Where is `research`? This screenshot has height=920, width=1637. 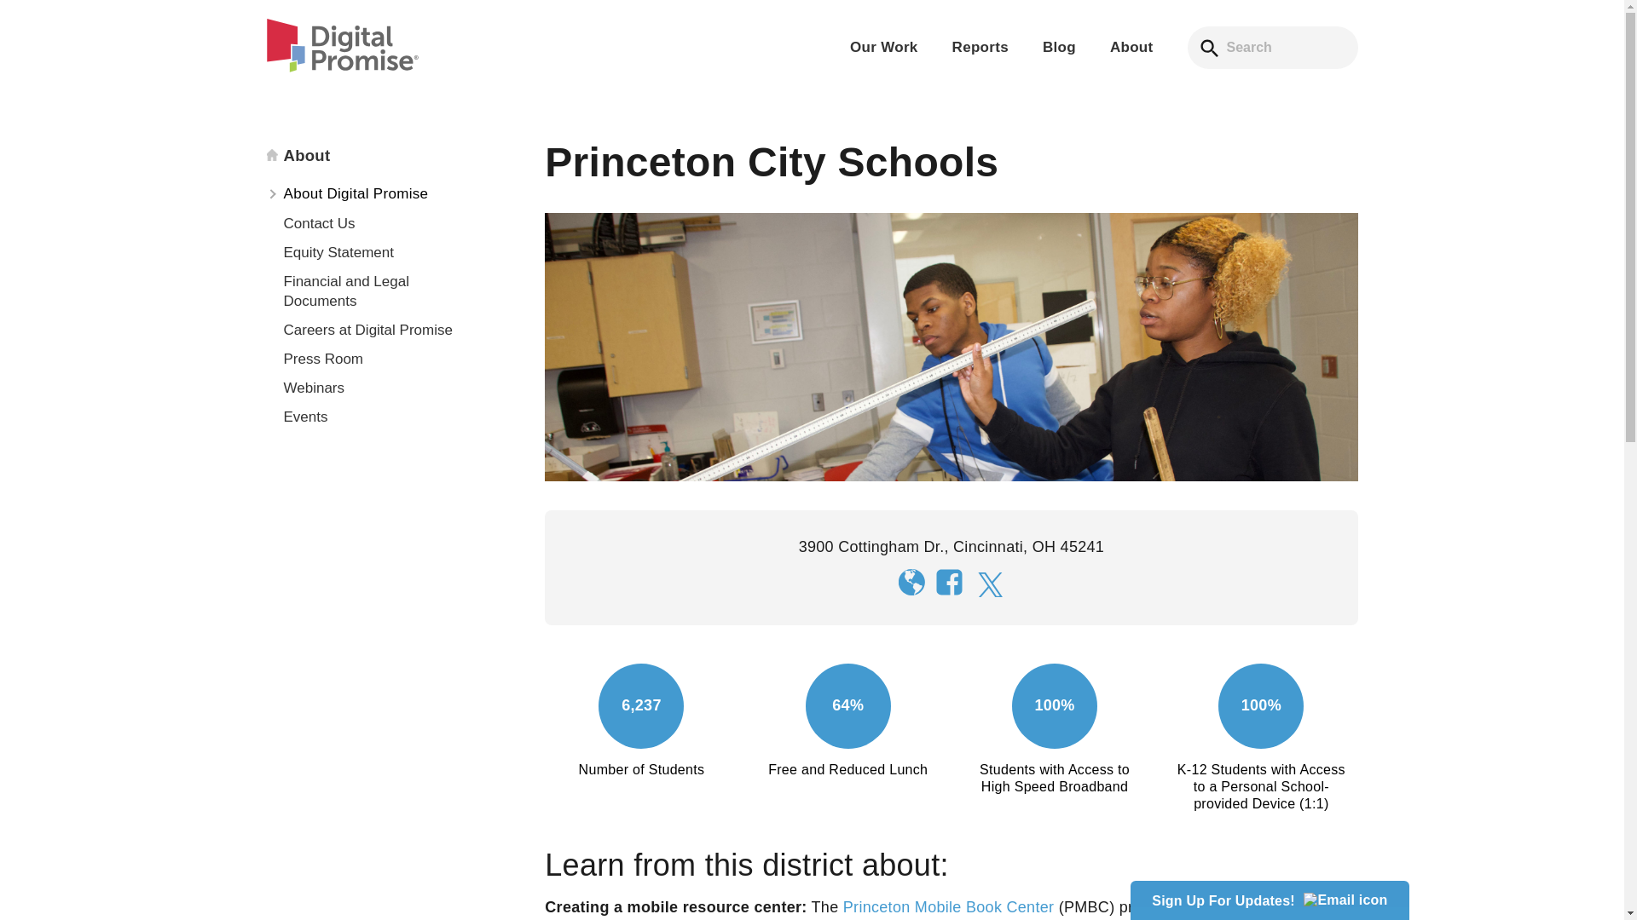
research is located at coordinates (637, 61).